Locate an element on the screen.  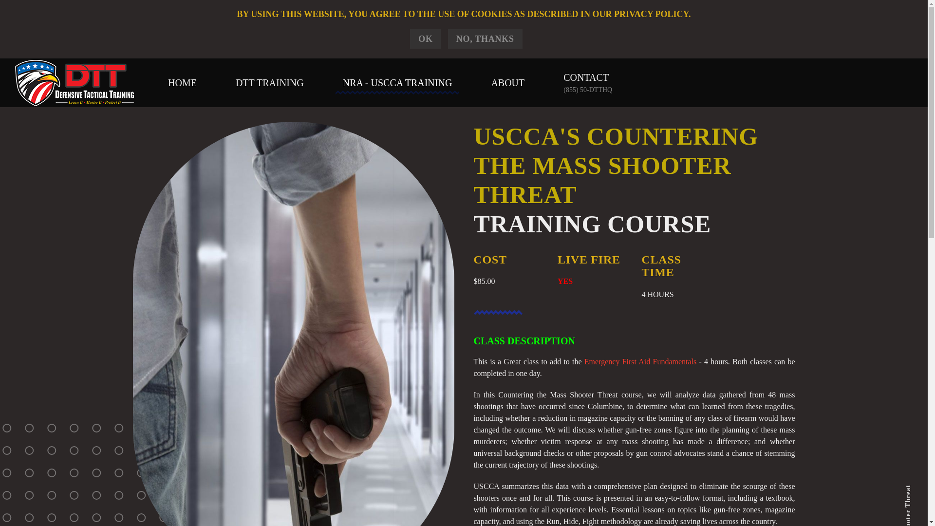
OK is located at coordinates (426, 39).